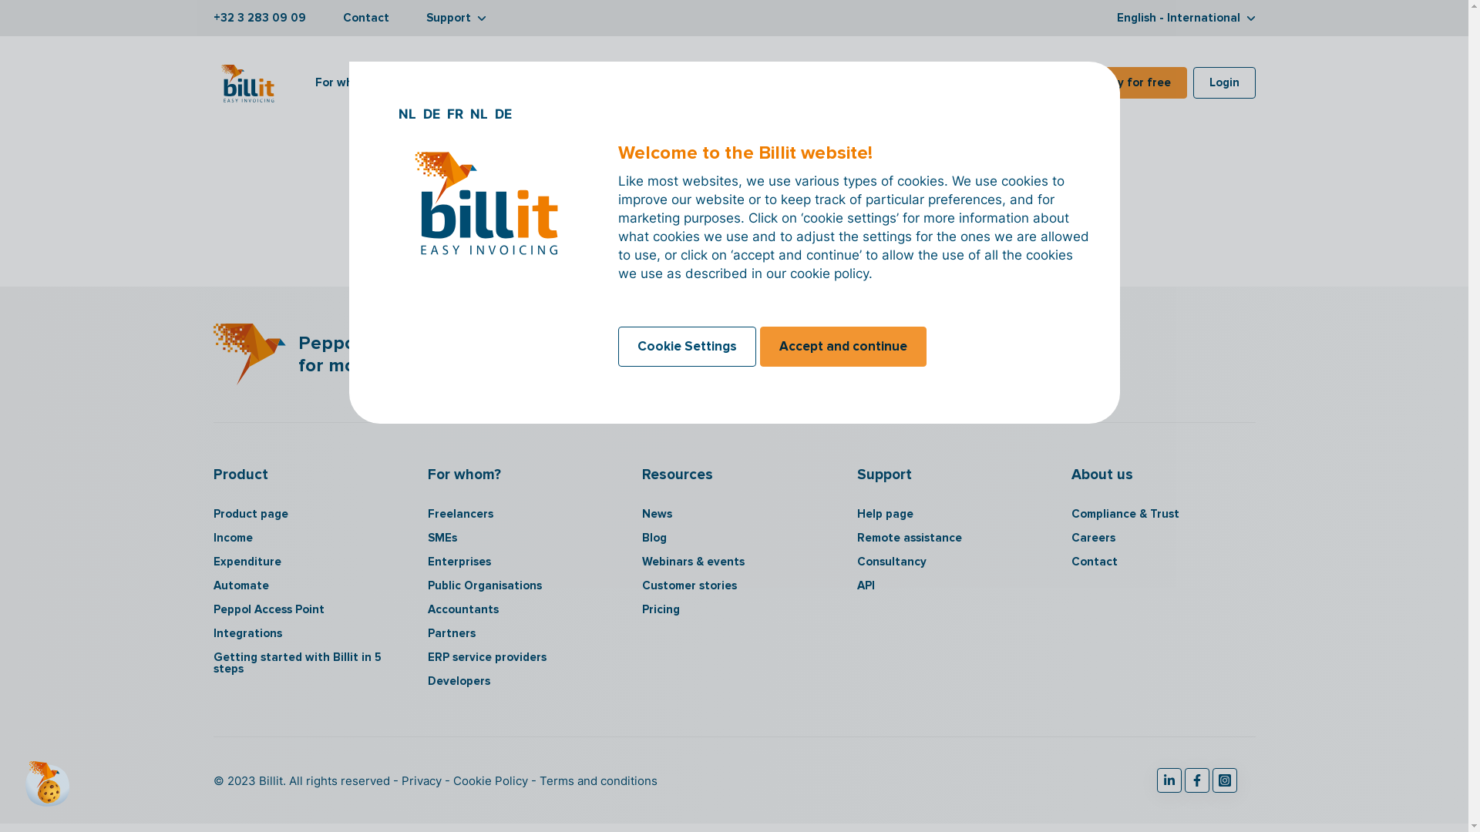  What do you see at coordinates (721, 83) in the screenshot?
I see `Pricing` at bounding box center [721, 83].